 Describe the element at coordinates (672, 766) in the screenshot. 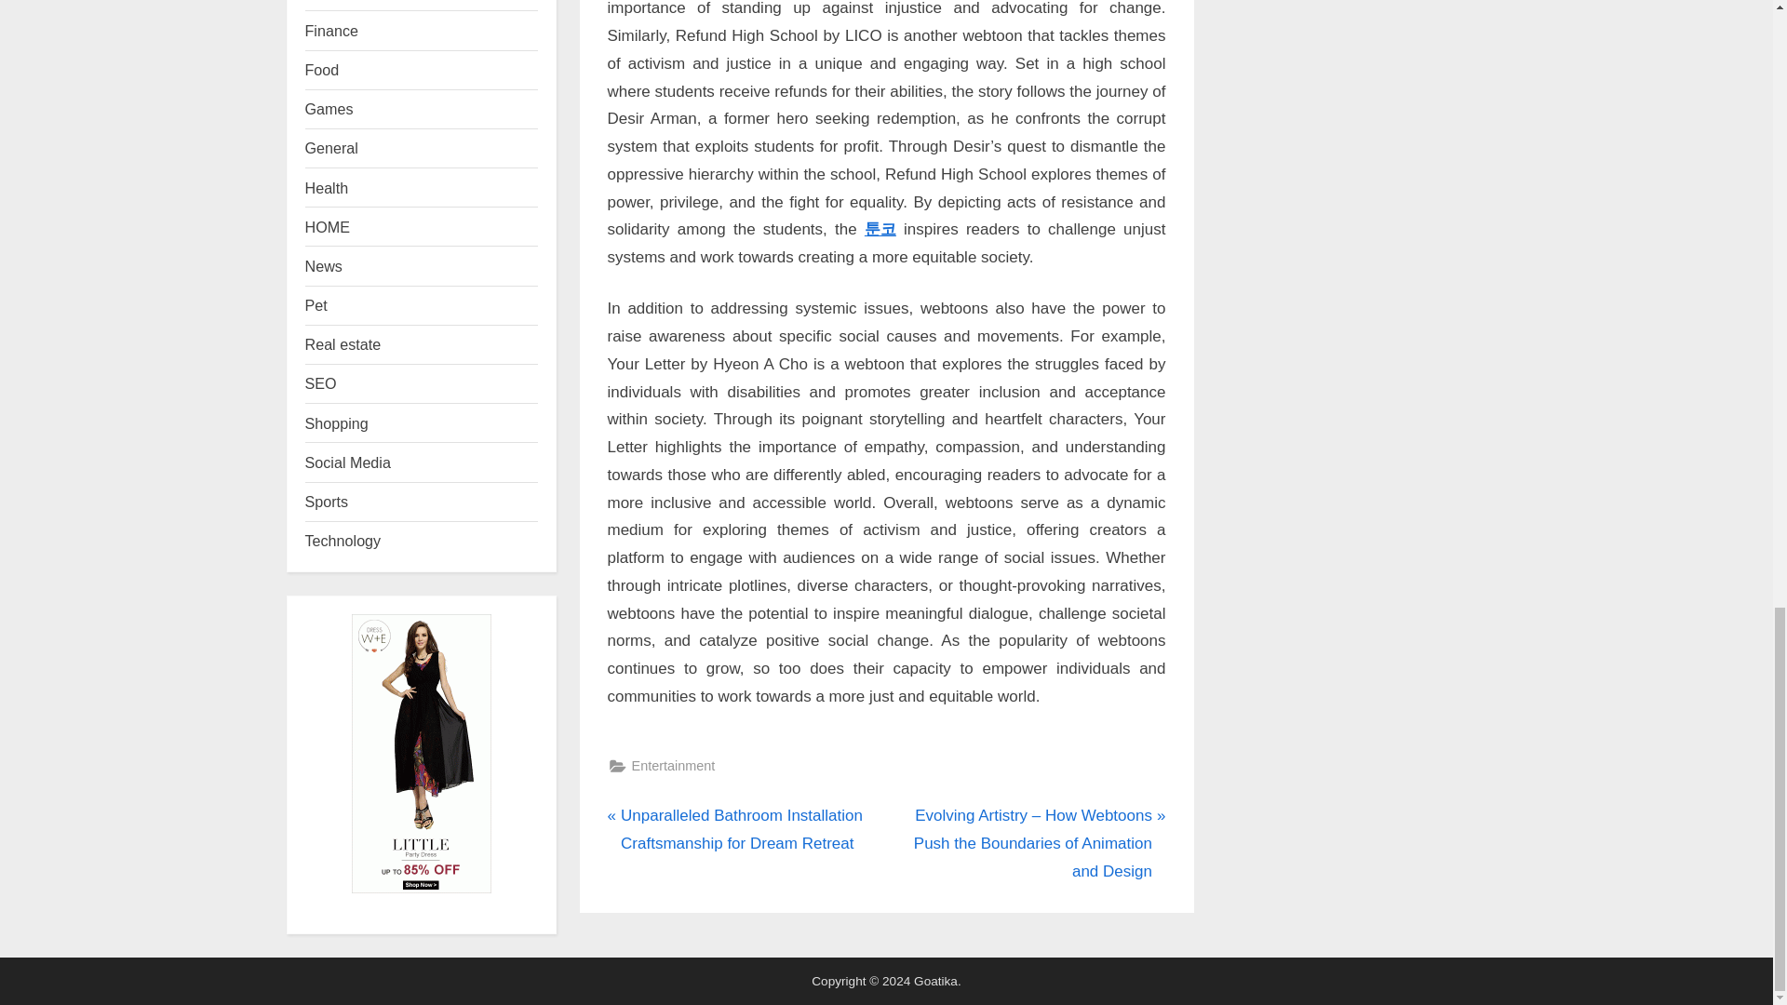

I see `Entertainment` at that location.